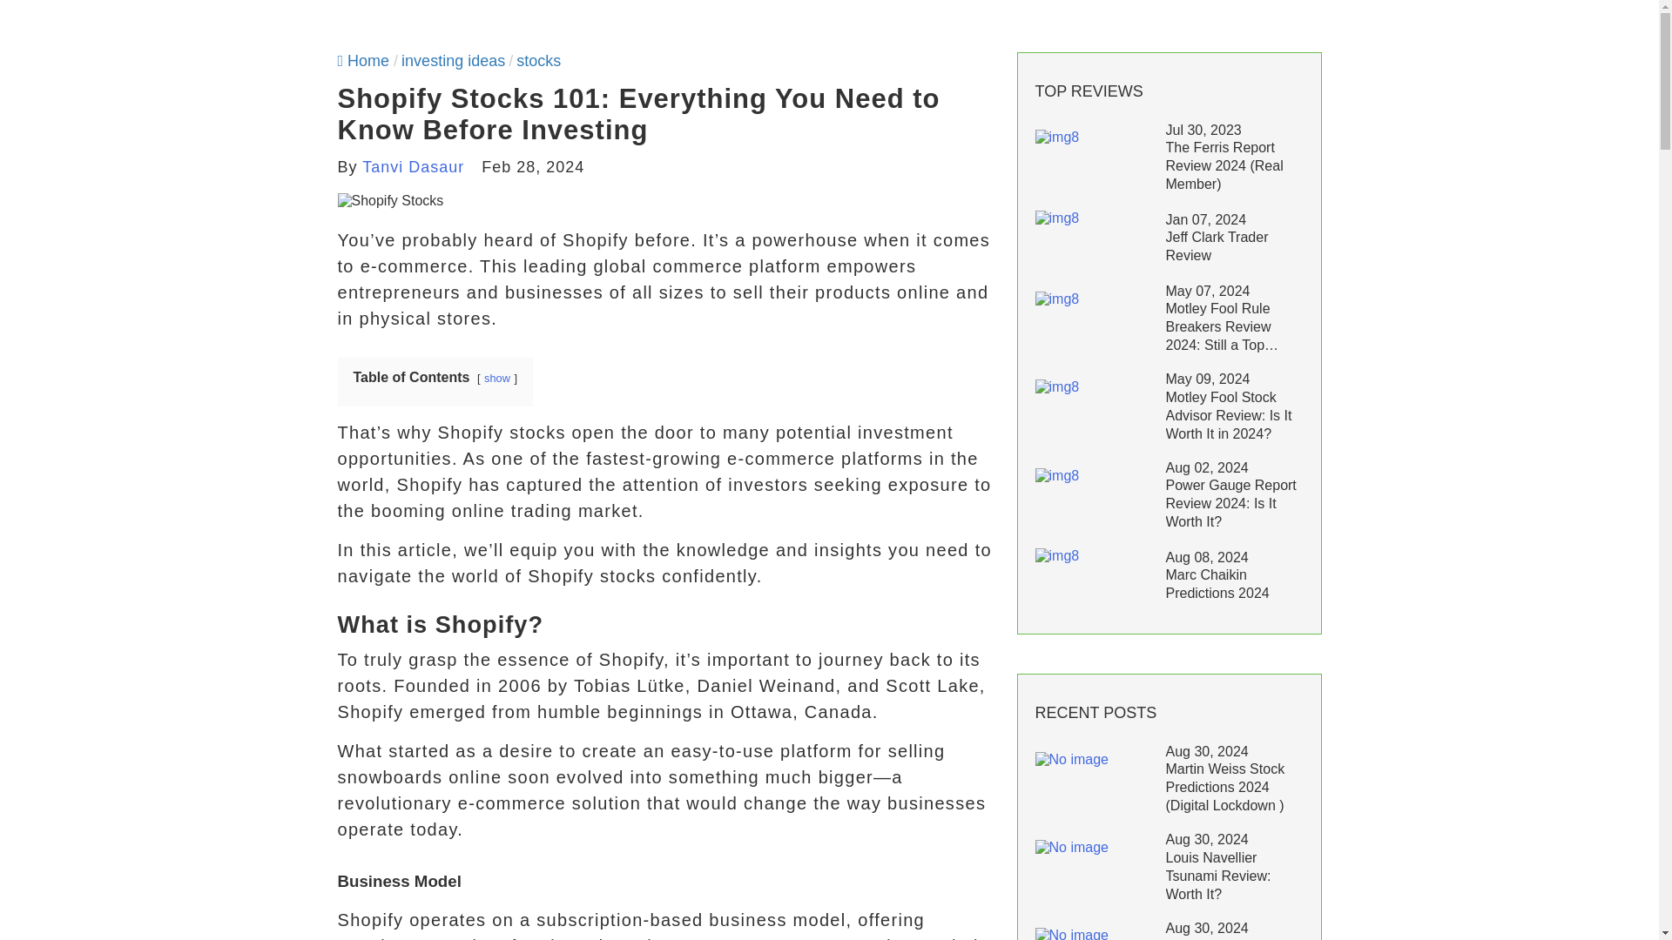 This screenshot has height=940, width=1672. Describe the element at coordinates (496, 378) in the screenshot. I see `show` at that location.